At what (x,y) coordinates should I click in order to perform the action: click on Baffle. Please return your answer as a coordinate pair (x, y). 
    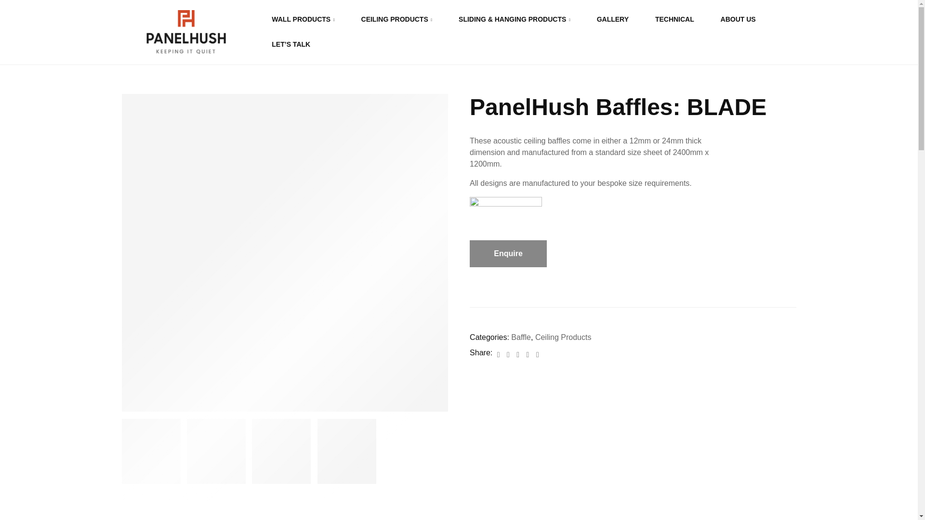
    Looking at the image, I should click on (521, 337).